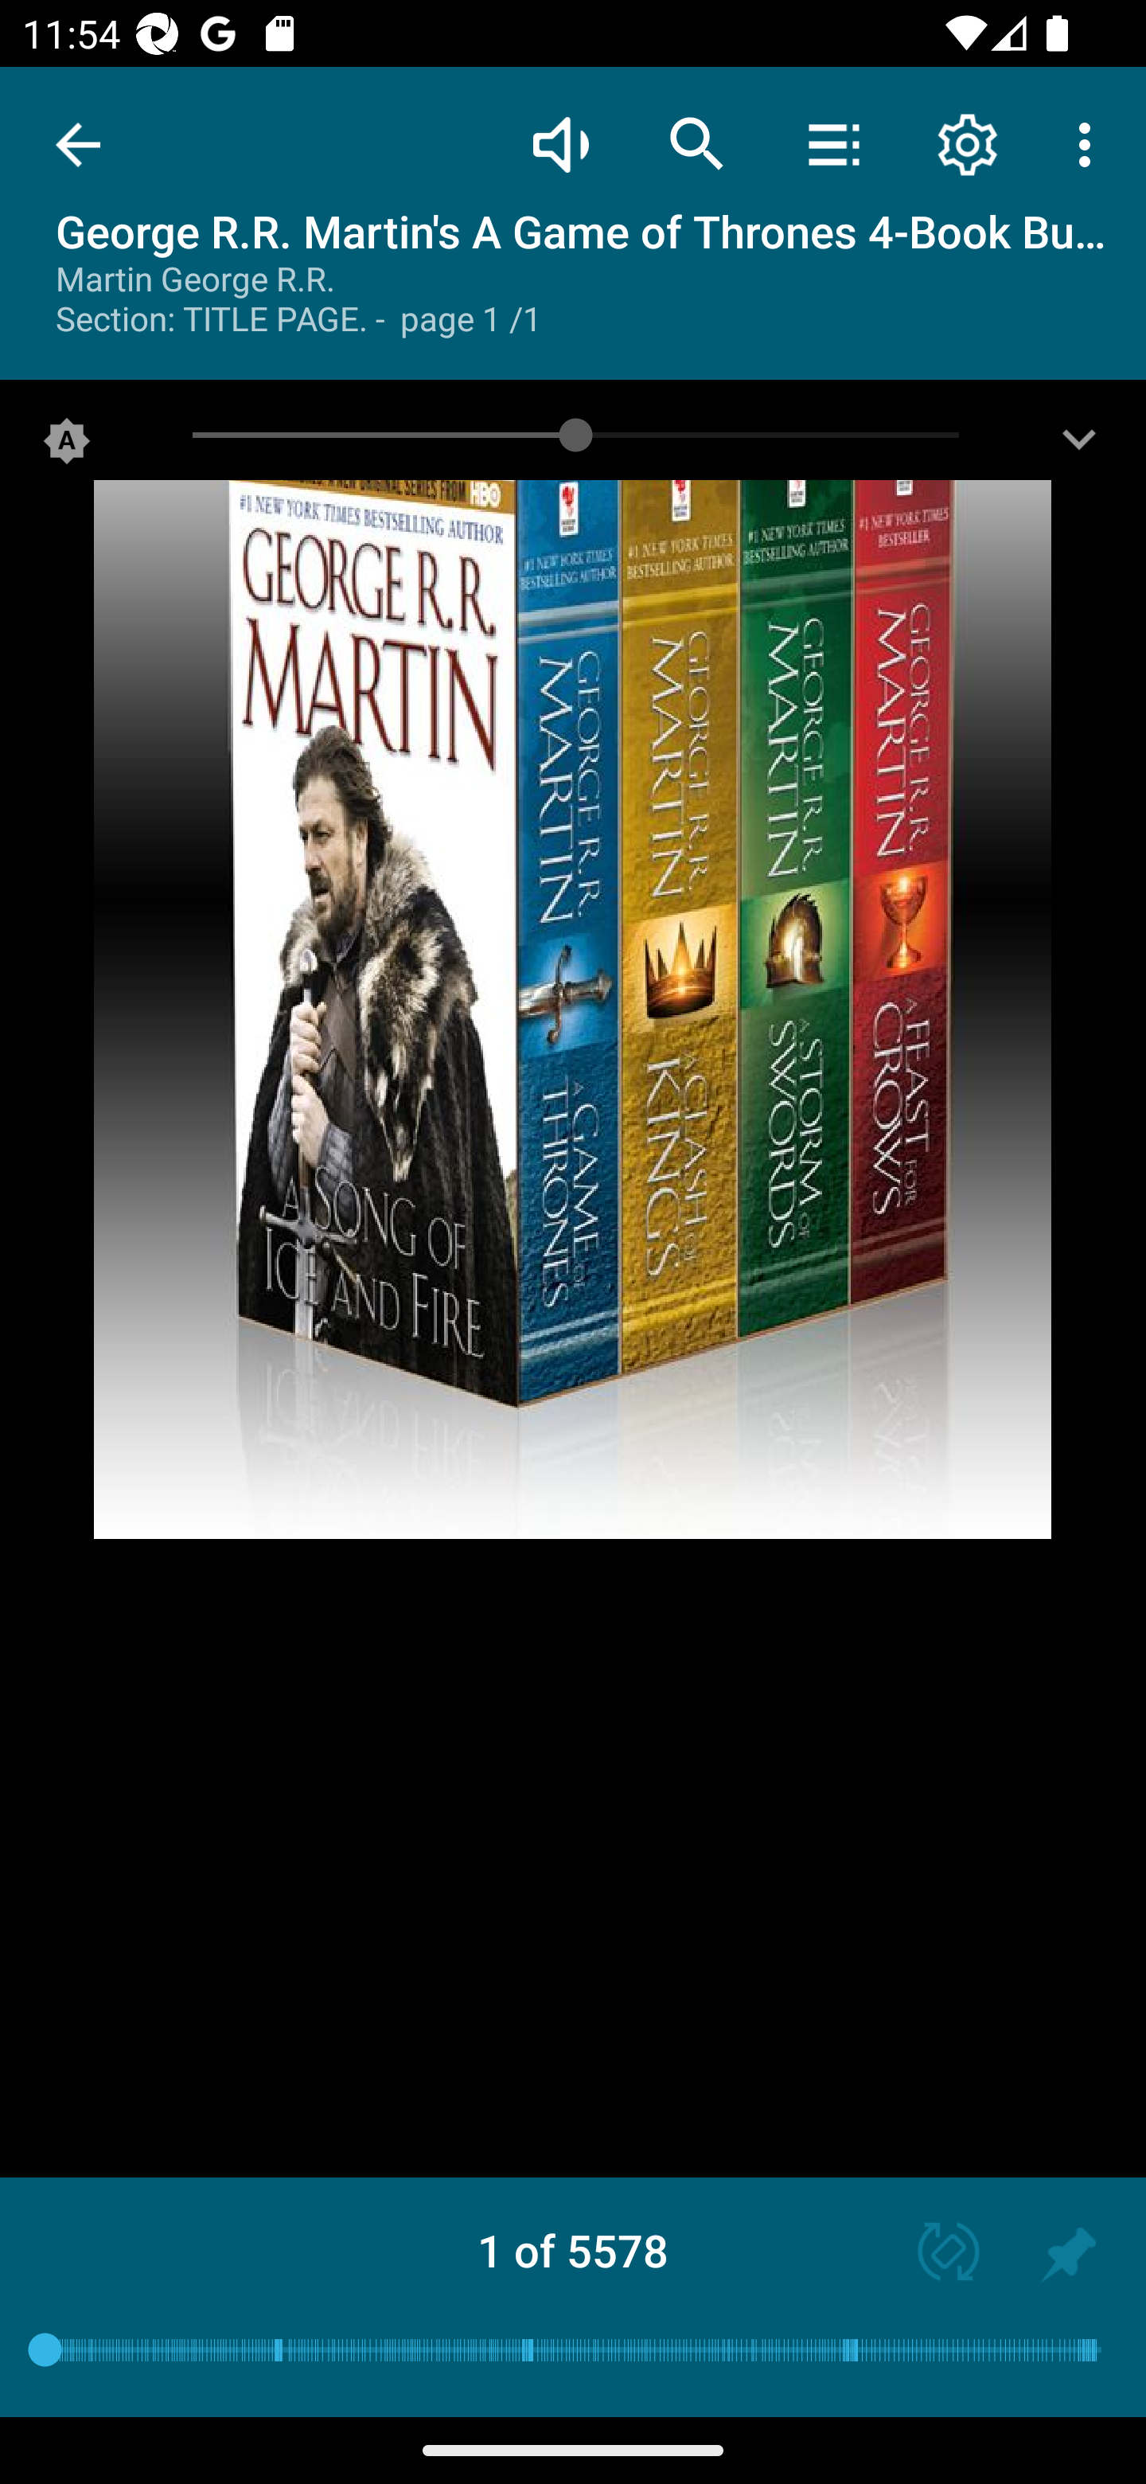 This screenshot has width=1146, height=2484. What do you see at coordinates (67, 447) in the screenshot?
I see `Selected screen brightness` at bounding box center [67, 447].